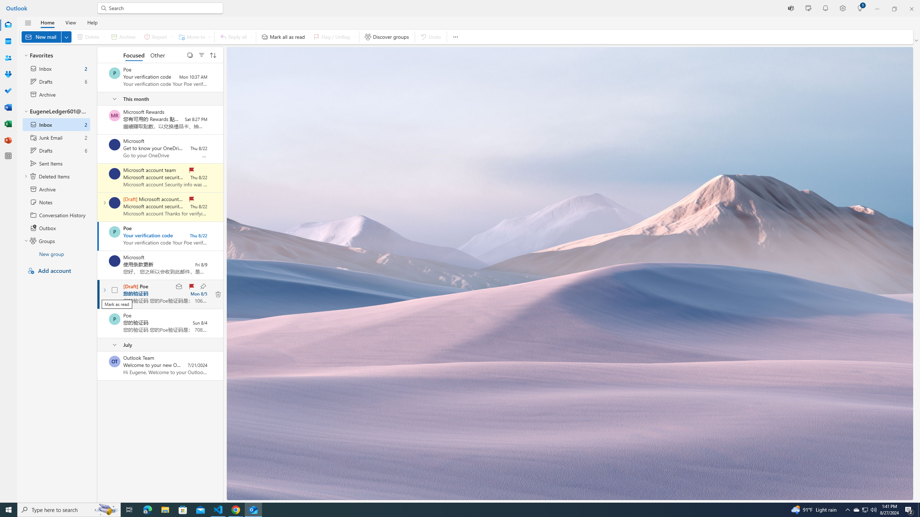 Image resolution: width=920 pixels, height=517 pixels. What do you see at coordinates (47, 22) in the screenshot?
I see `Home` at bounding box center [47, 22].